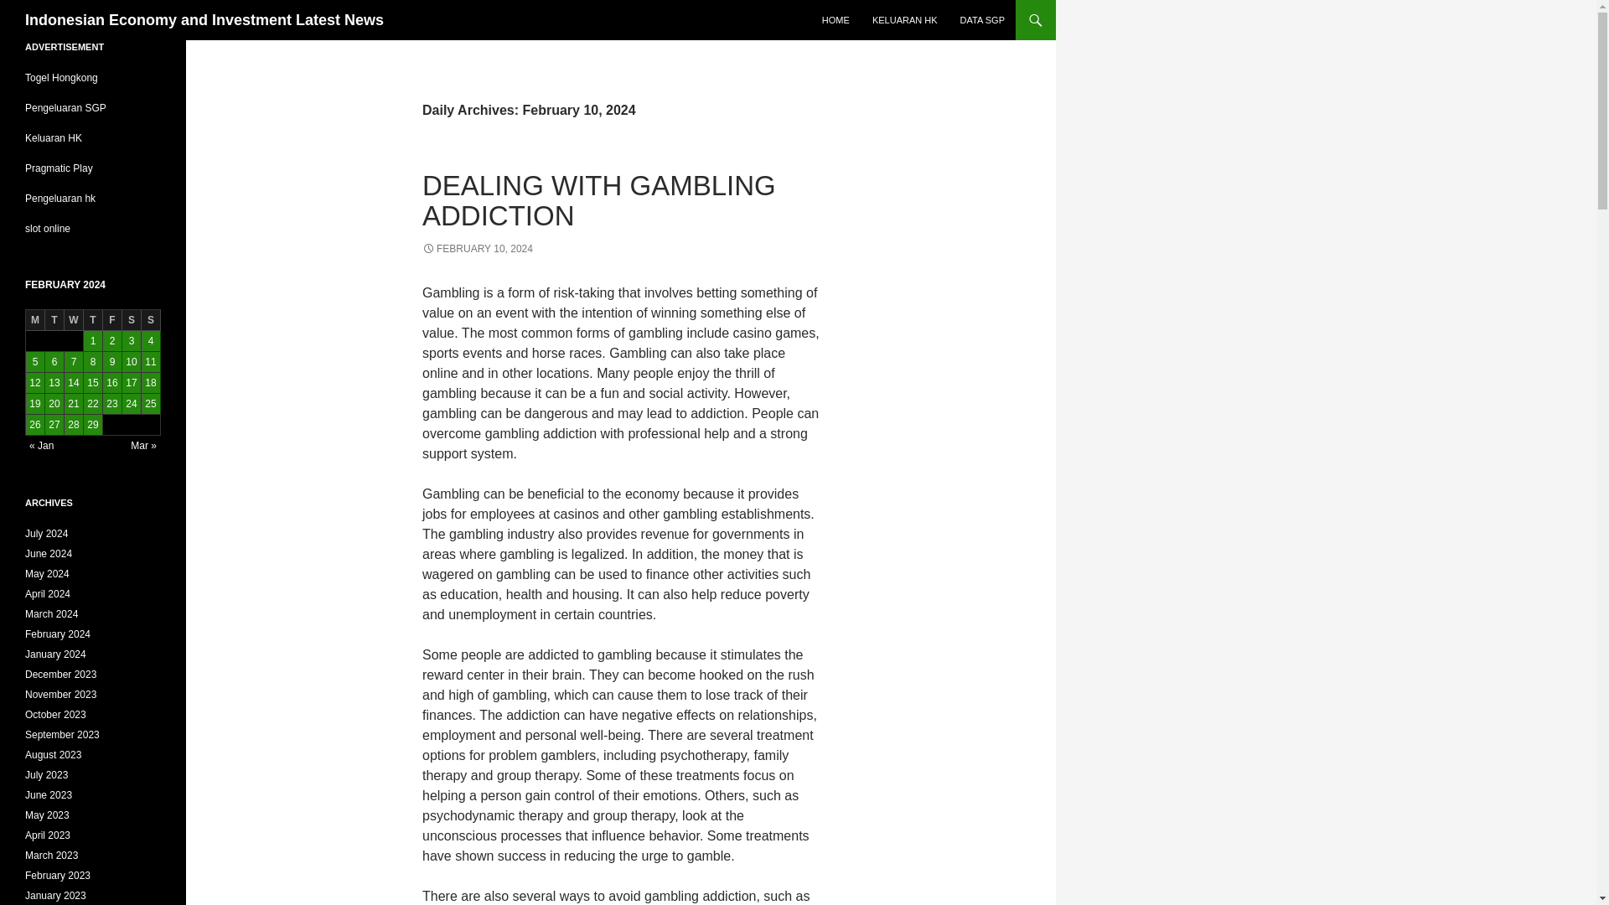 Image resolution: width=1609 pixels, height=905 pixels. What do you see at coordinates (74, 382) in the screenshot?
I see `14` at bounding box center [74, 382].